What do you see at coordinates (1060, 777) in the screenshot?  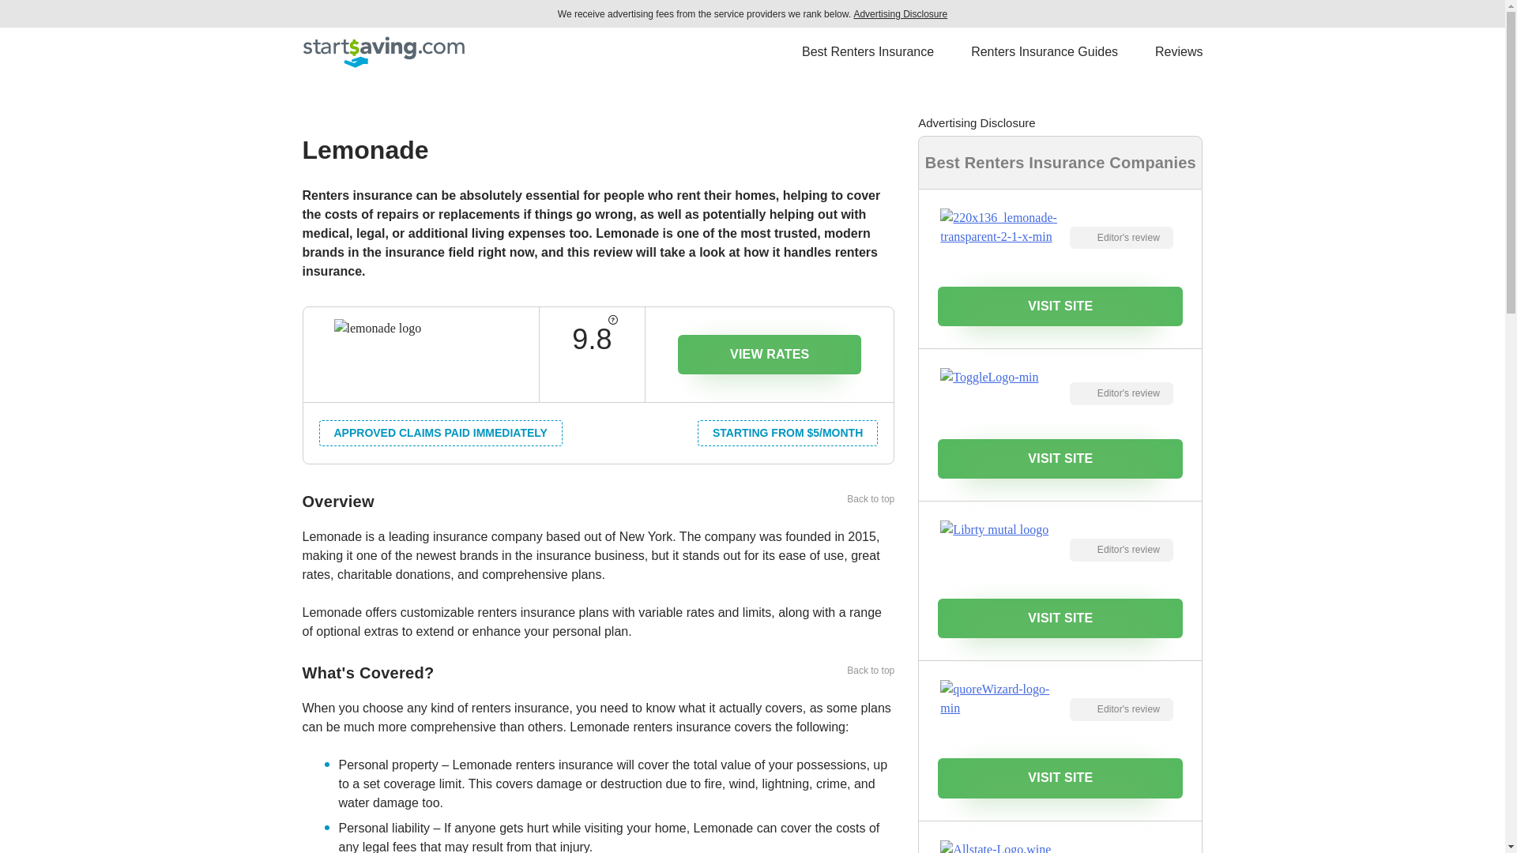 I see `VISIT SITE` at bounding box center [1060, 777].